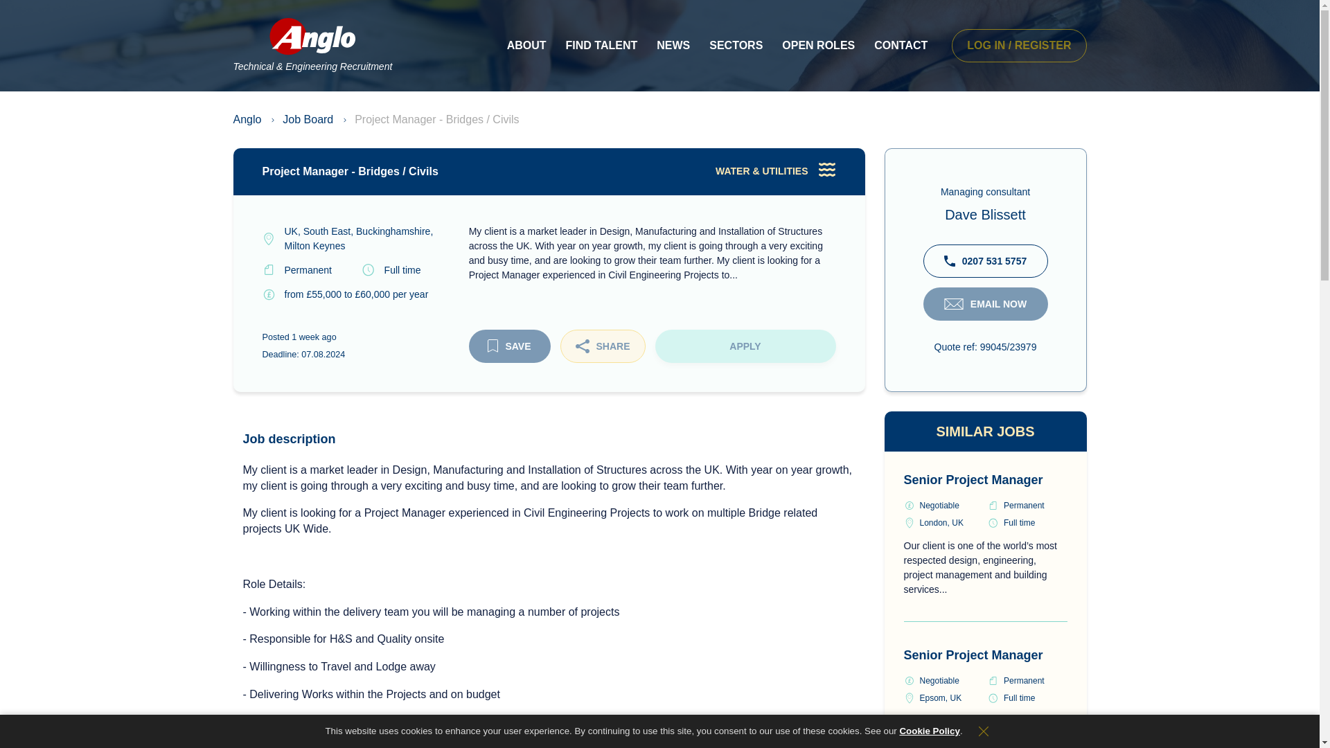 This screenshot has height=748, width=1330. What do you see at coordinates (901, 46) in the screenshot?
I see `CONTACT` at bounding box center [901, 46].